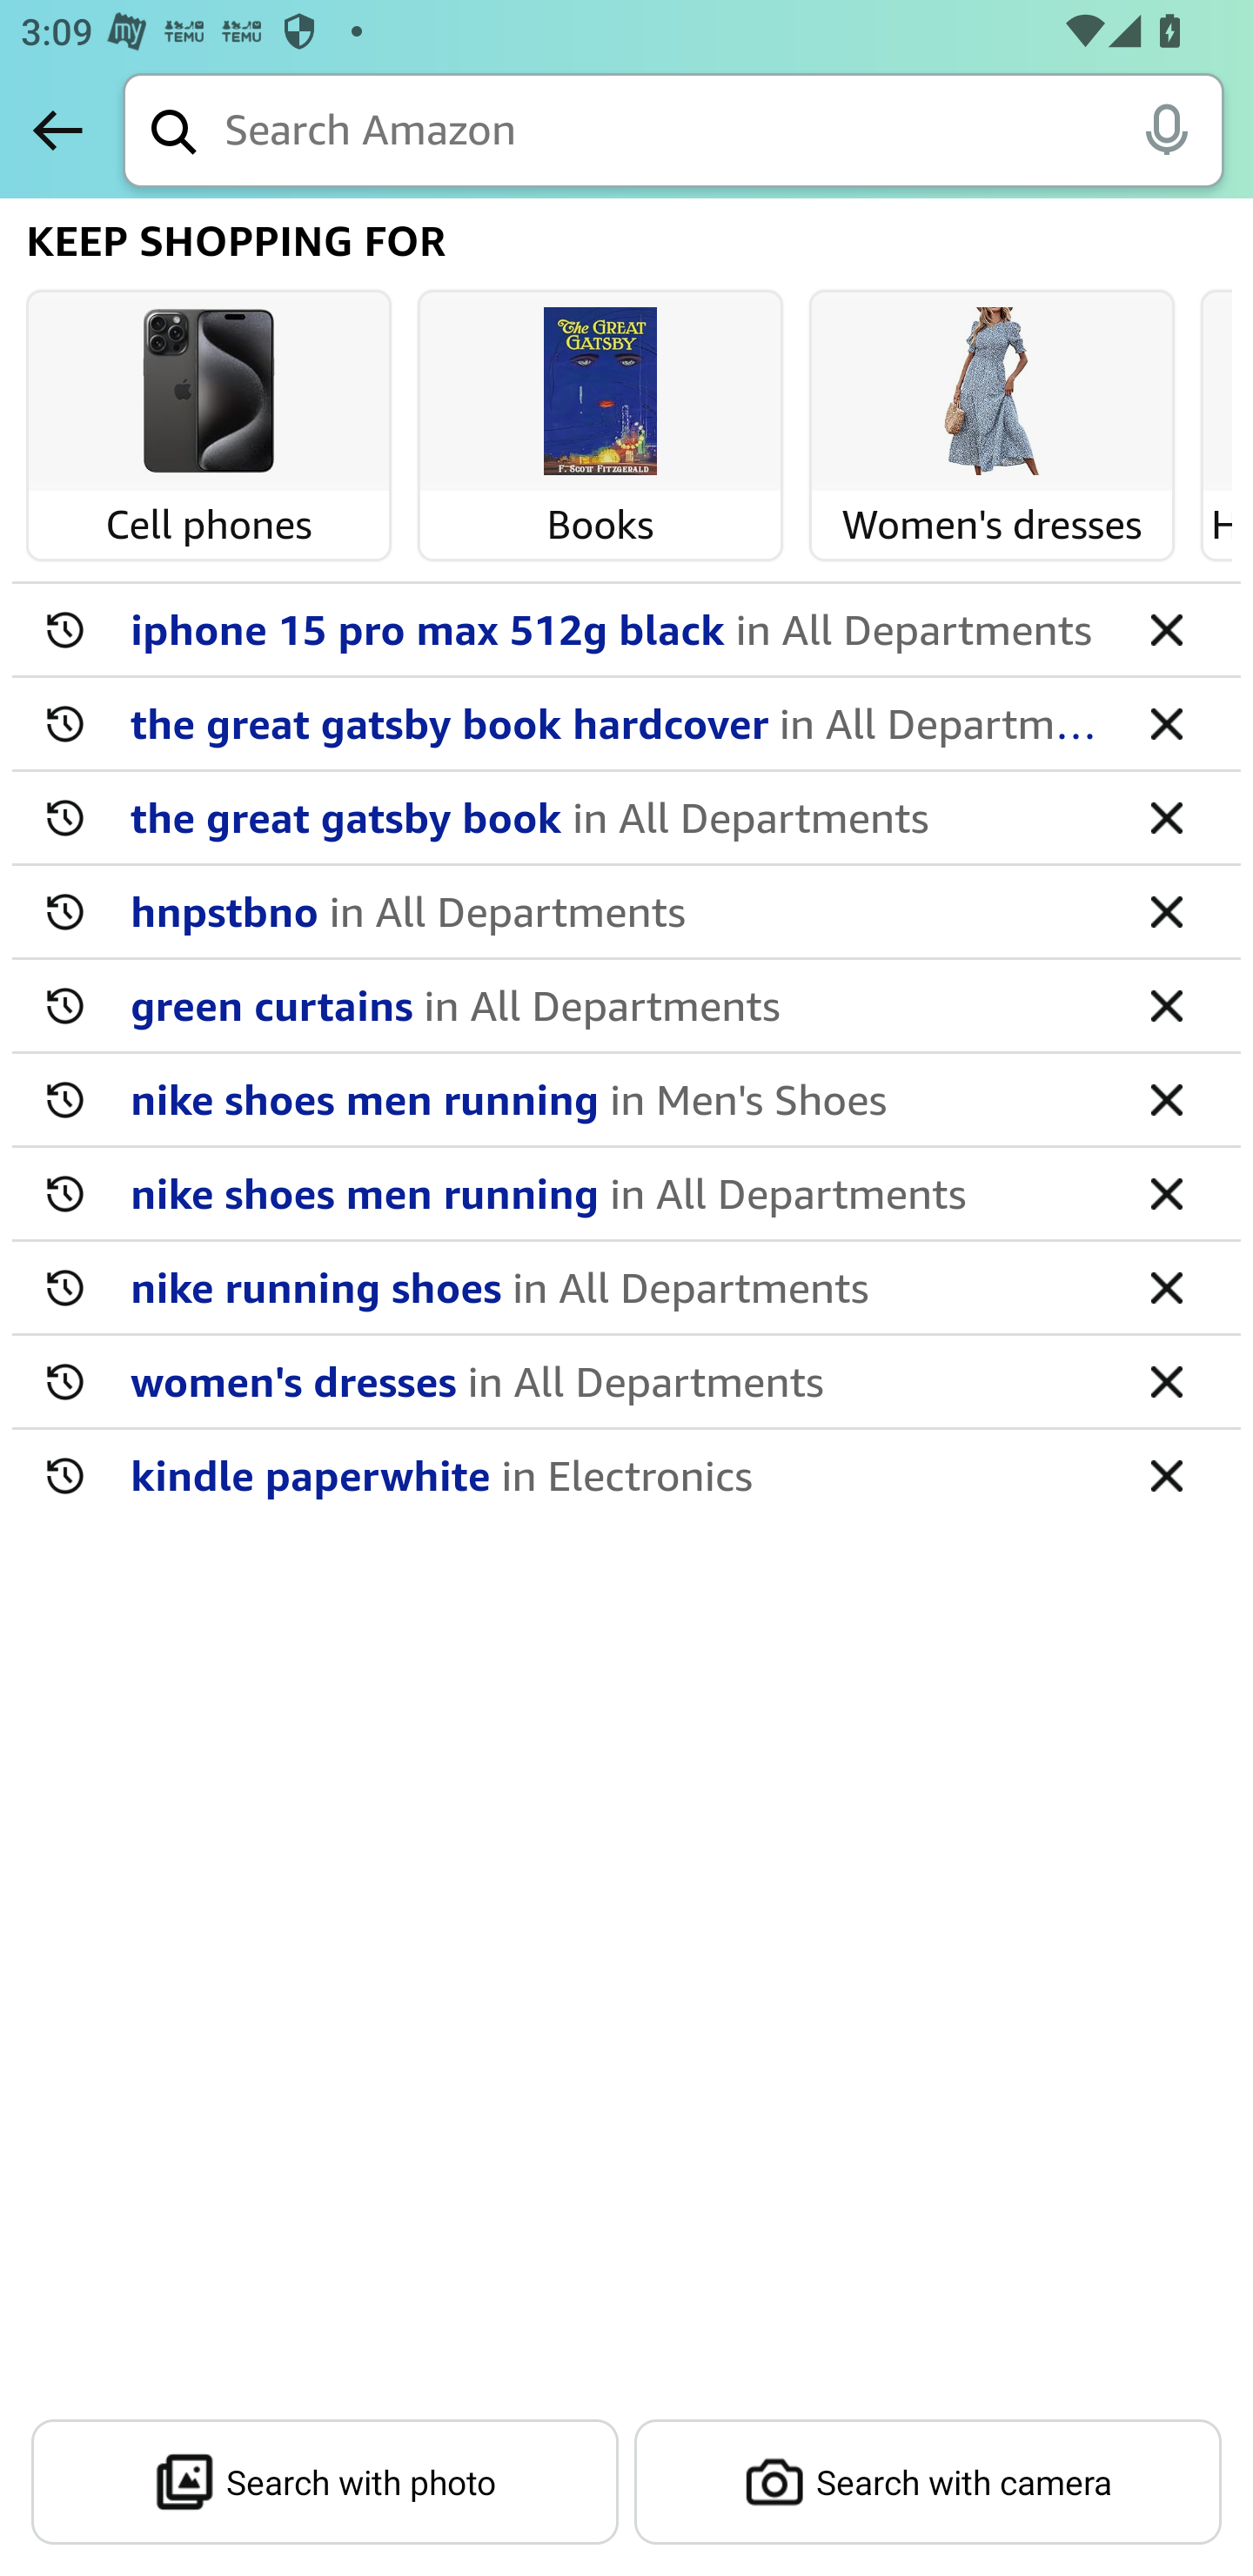 The width and height of the screenshot is (1253, 2576). I want to click on Back, so click(57, 130).